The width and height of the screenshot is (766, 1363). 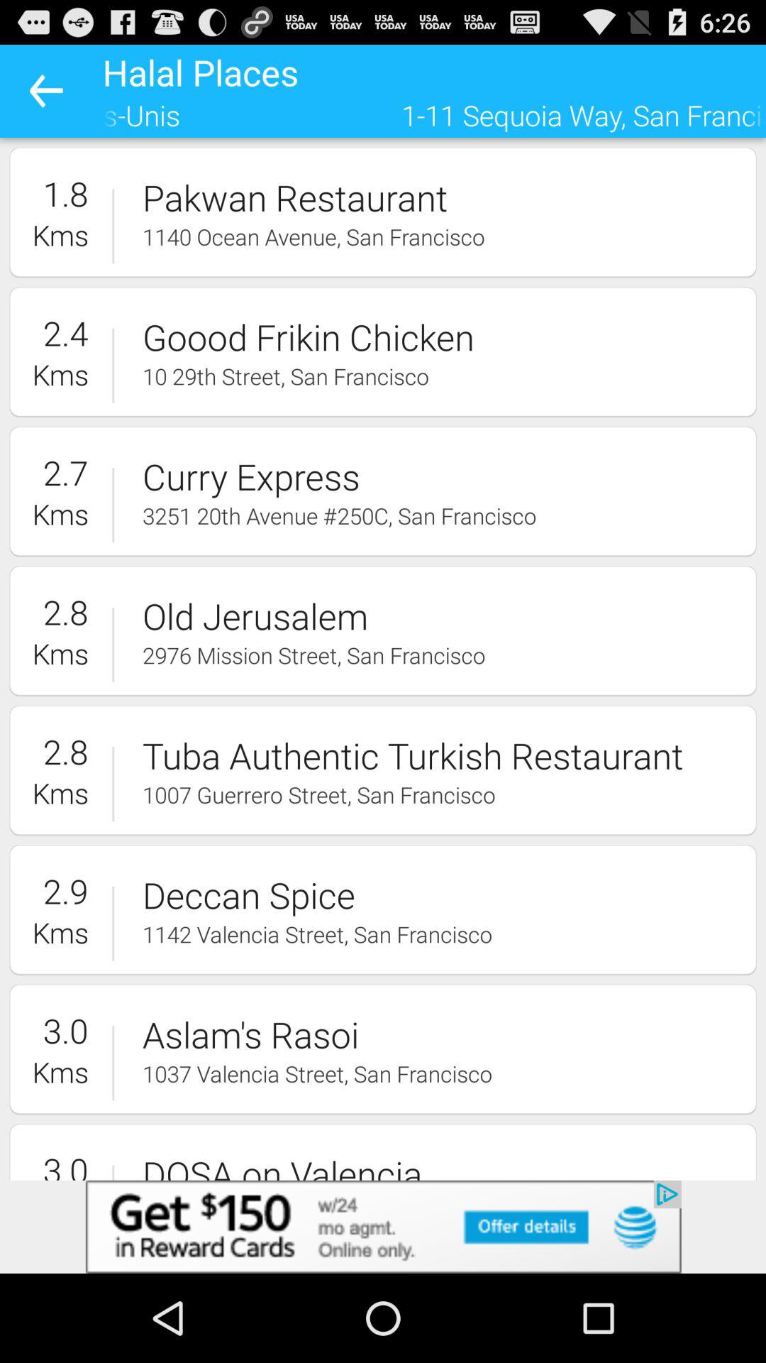 I want to click on view advertisement, so click(x=383, y=1227).